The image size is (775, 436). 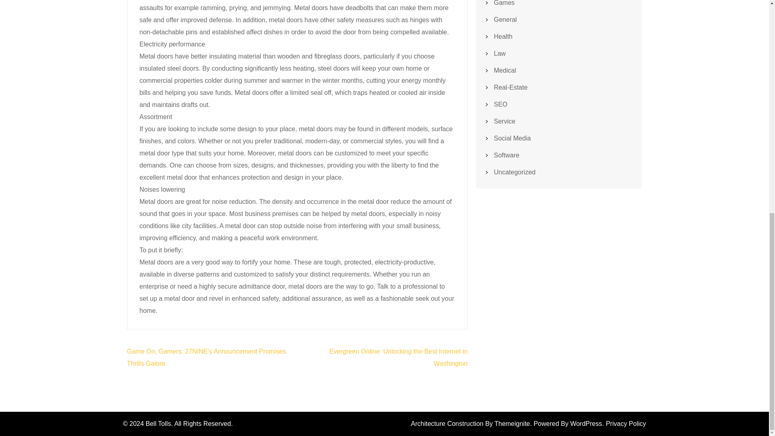 I want to click on Law, so click(x=500, y=53).